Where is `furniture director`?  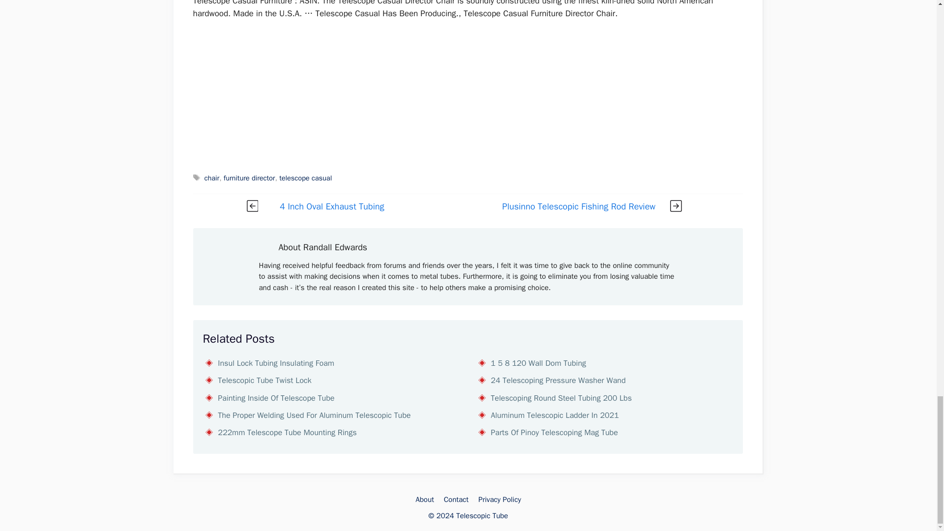
furniture director is located at coordinates (250, 178).